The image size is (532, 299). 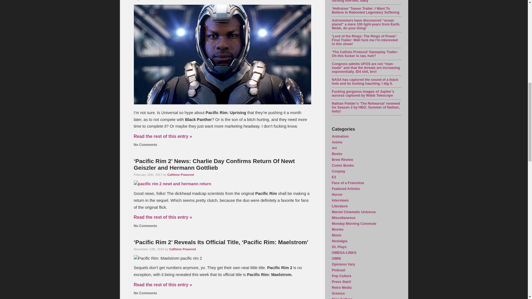 What do you see at coordinates (145, 293) in the screenshot?
I see `No Comments` at bounding box center [145, 293].